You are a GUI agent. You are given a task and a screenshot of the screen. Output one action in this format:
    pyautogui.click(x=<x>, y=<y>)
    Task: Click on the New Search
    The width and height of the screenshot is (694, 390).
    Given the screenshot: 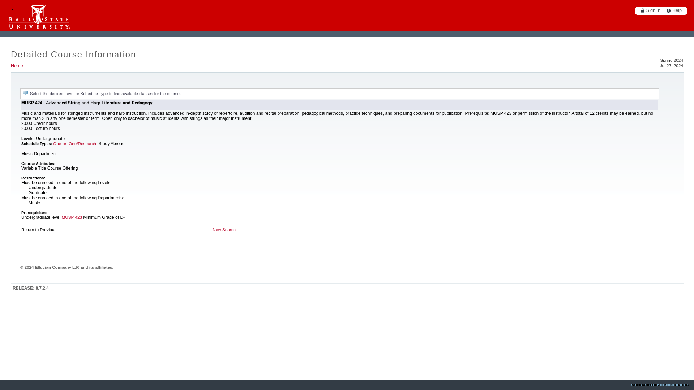 What is the action you would take?
    pyautogui.click(x=224, y=229)
    